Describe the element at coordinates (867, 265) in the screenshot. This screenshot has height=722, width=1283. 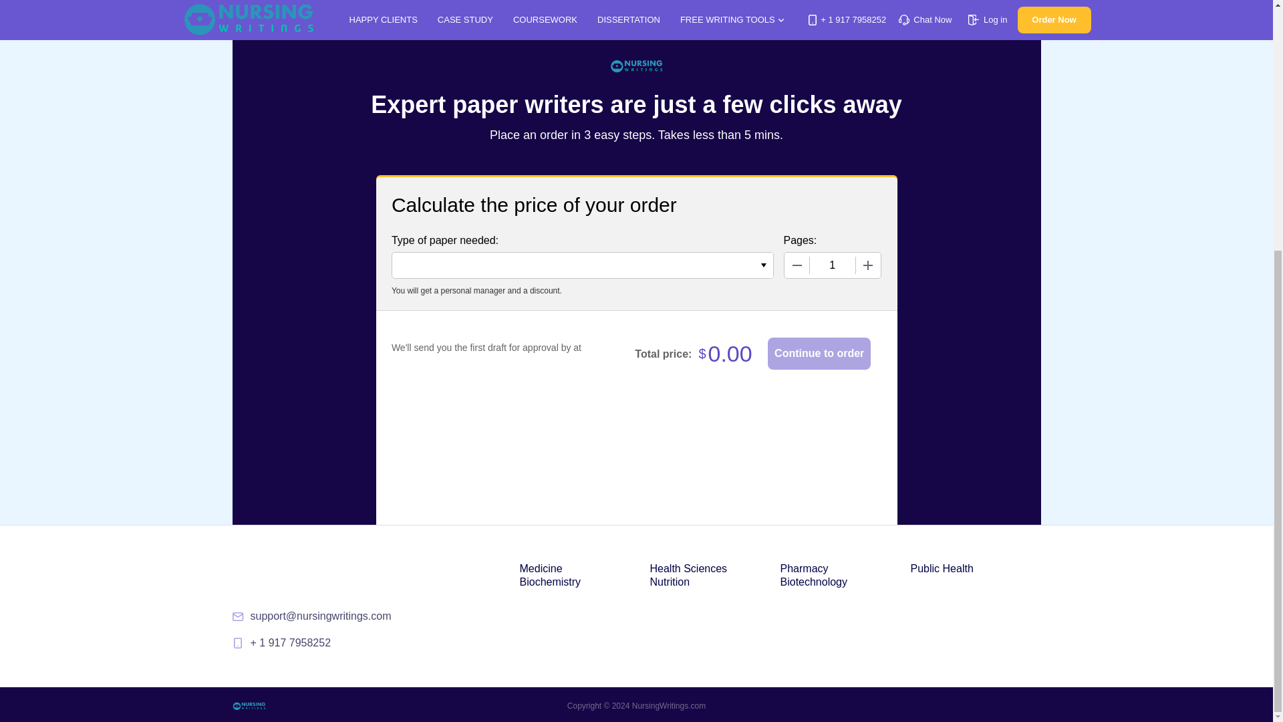
I see `Increase` at that location.